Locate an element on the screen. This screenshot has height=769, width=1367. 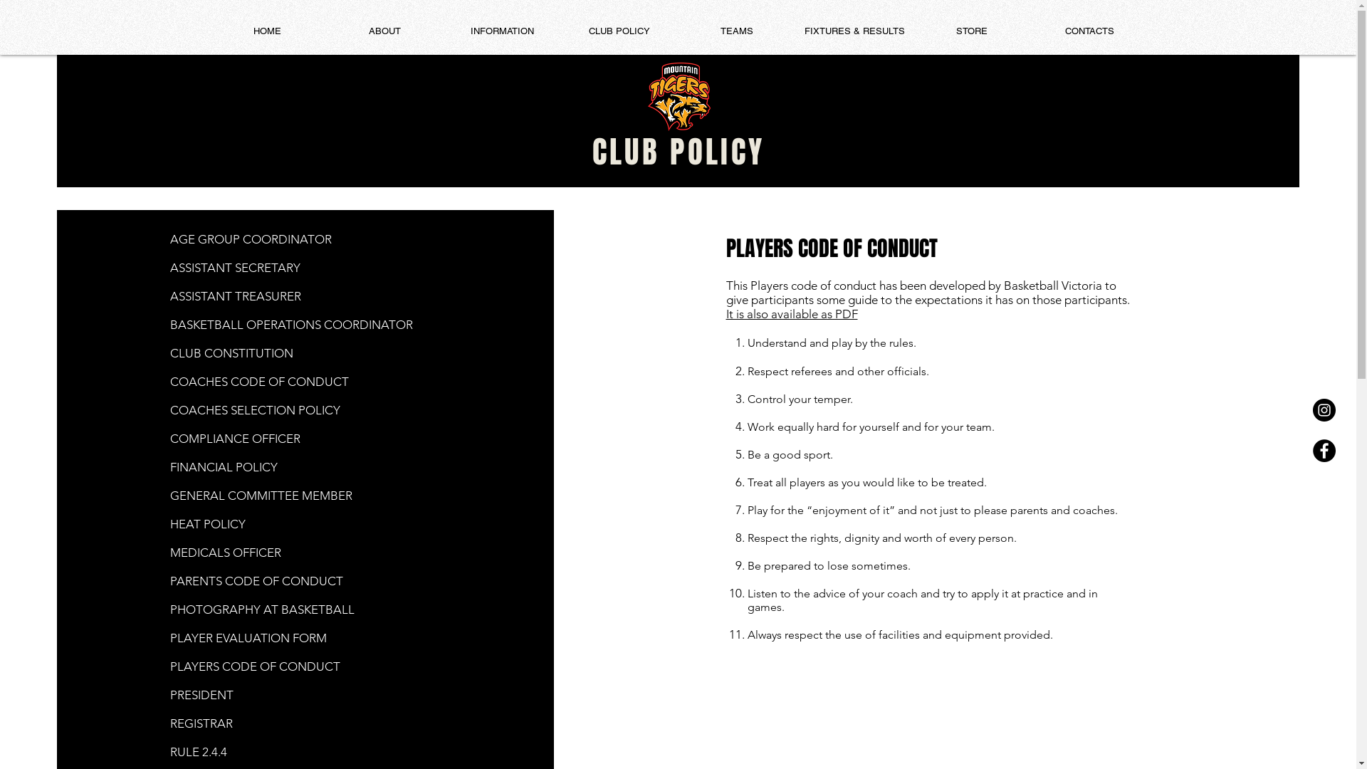
TEAMS is located at coordinates (736, 31).